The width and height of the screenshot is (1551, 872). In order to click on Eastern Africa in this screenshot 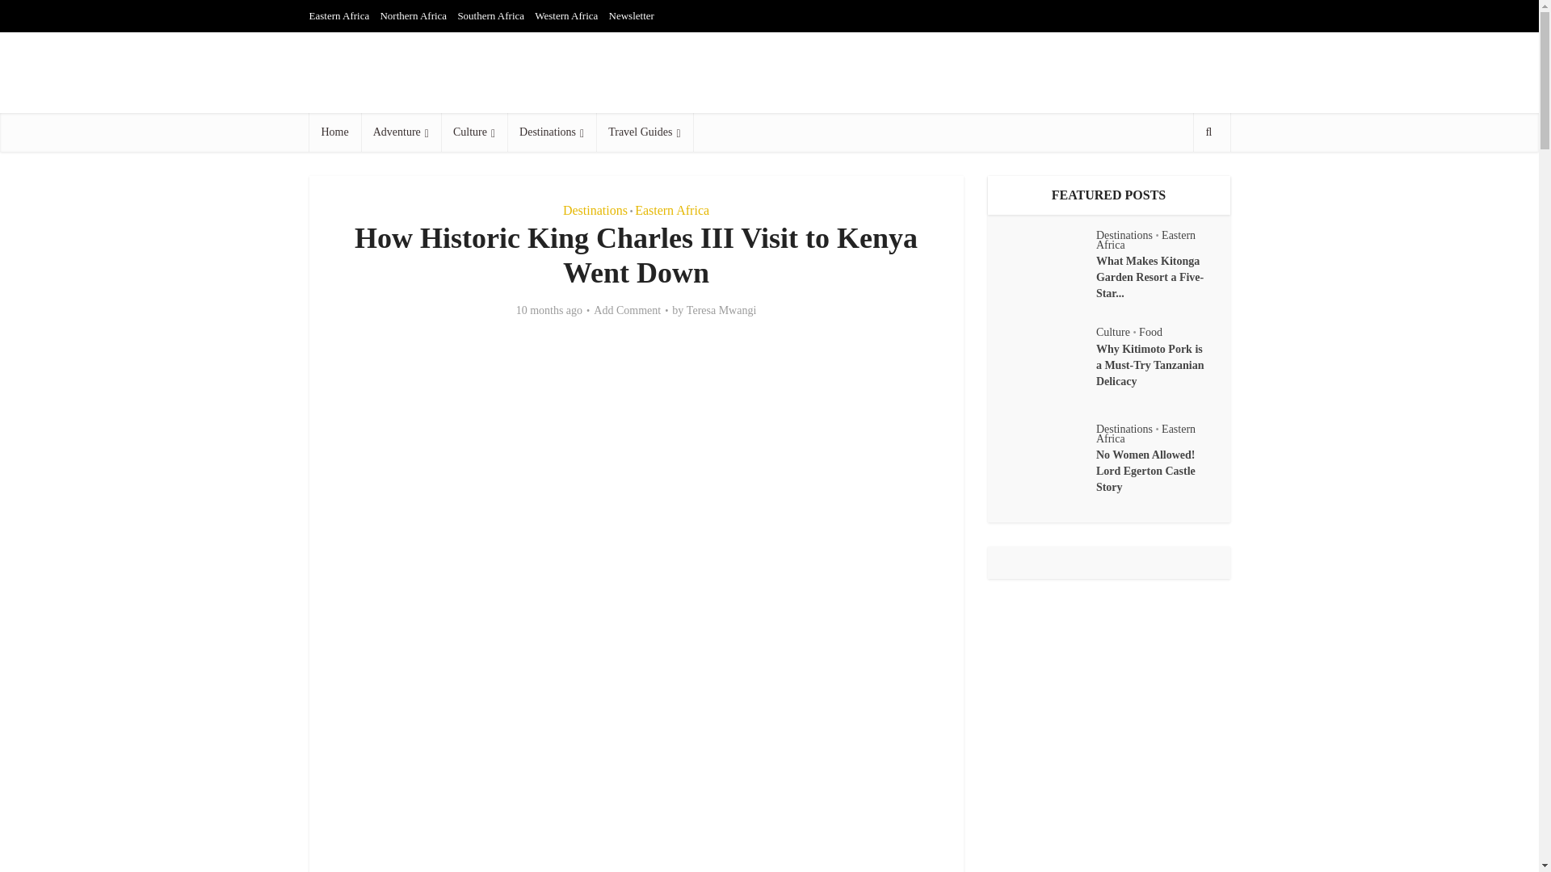, I will do `click(338, 15)`.